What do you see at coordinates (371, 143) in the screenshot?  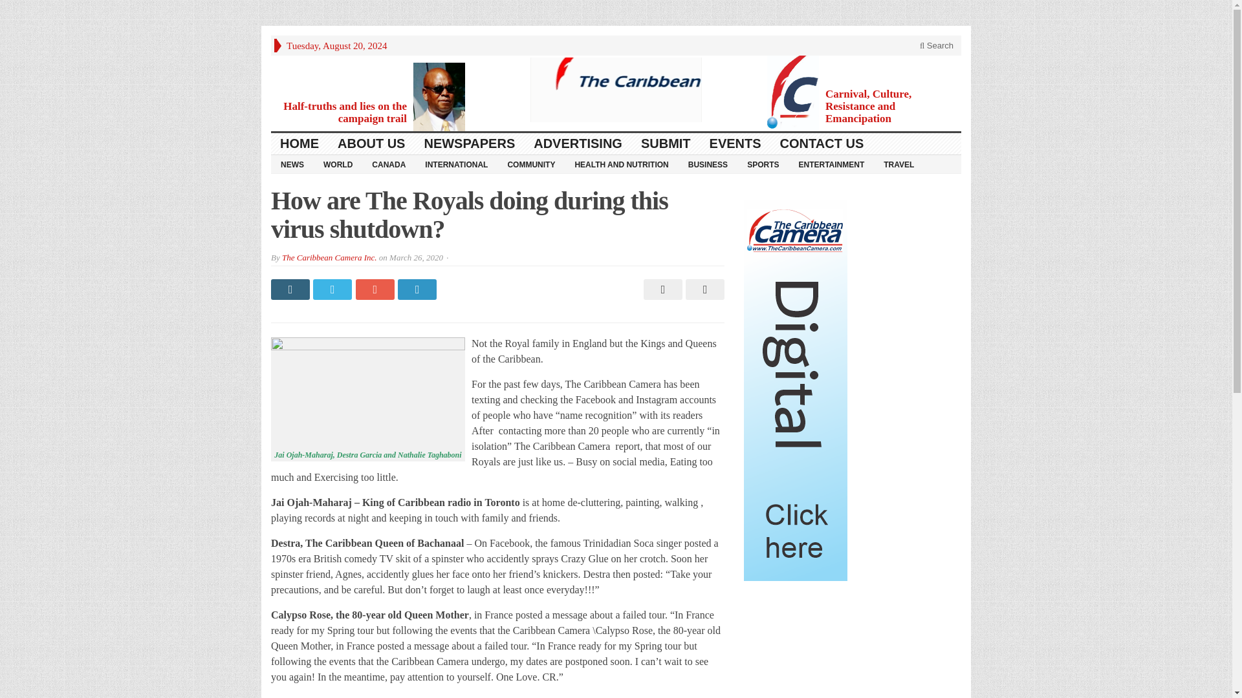 I see `ABOUT US` at bounding box center [371, 143].